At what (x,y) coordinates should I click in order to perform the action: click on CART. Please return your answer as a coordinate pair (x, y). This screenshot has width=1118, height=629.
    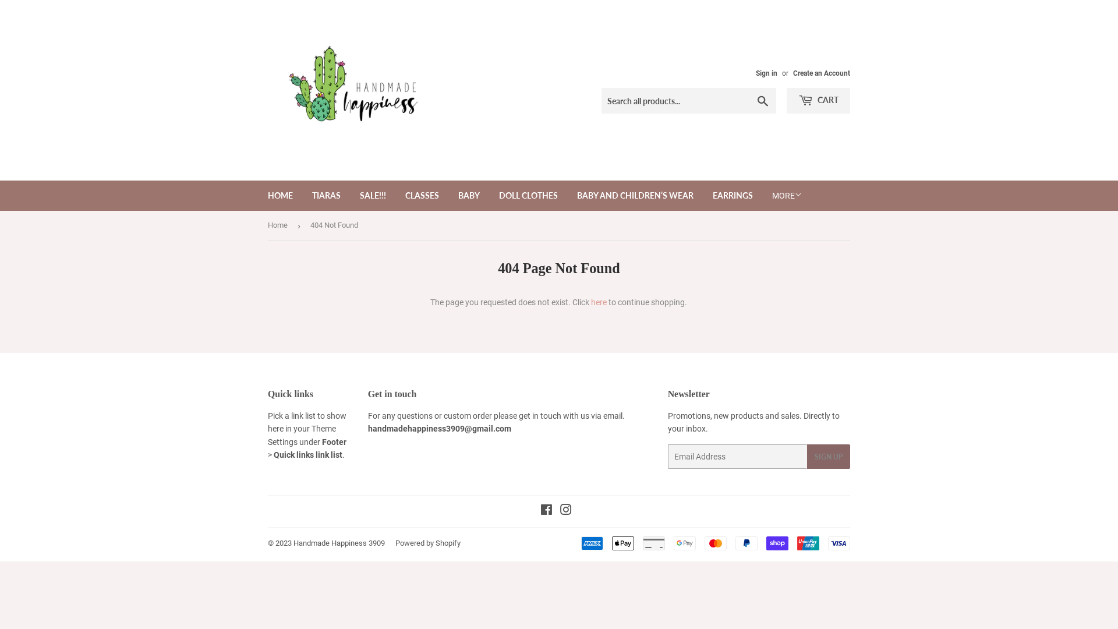
    Looking at the image, I should click on (819, 101).